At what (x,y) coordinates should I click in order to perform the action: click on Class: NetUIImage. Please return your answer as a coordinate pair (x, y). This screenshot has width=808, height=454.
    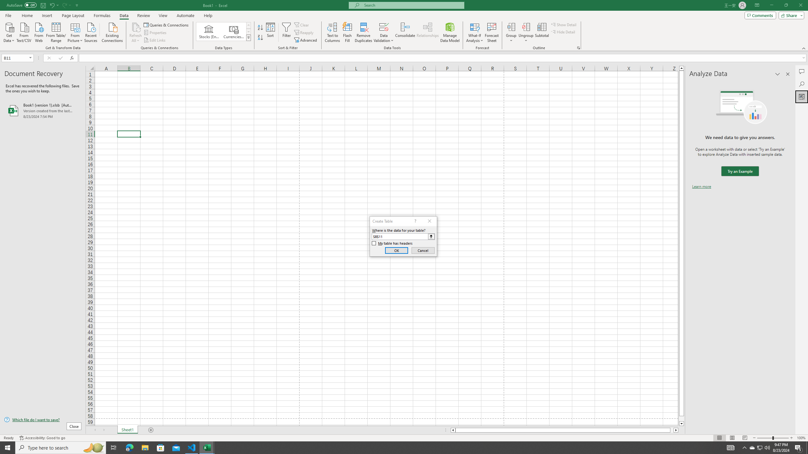
    Looking at the image, I should click on (248, 38).